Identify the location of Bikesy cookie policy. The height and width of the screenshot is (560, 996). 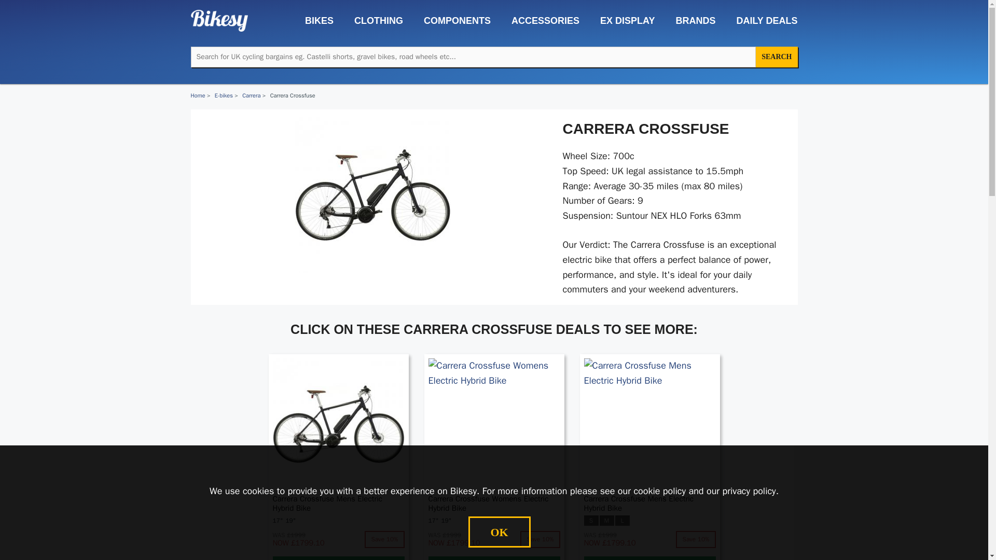
(660, 491).